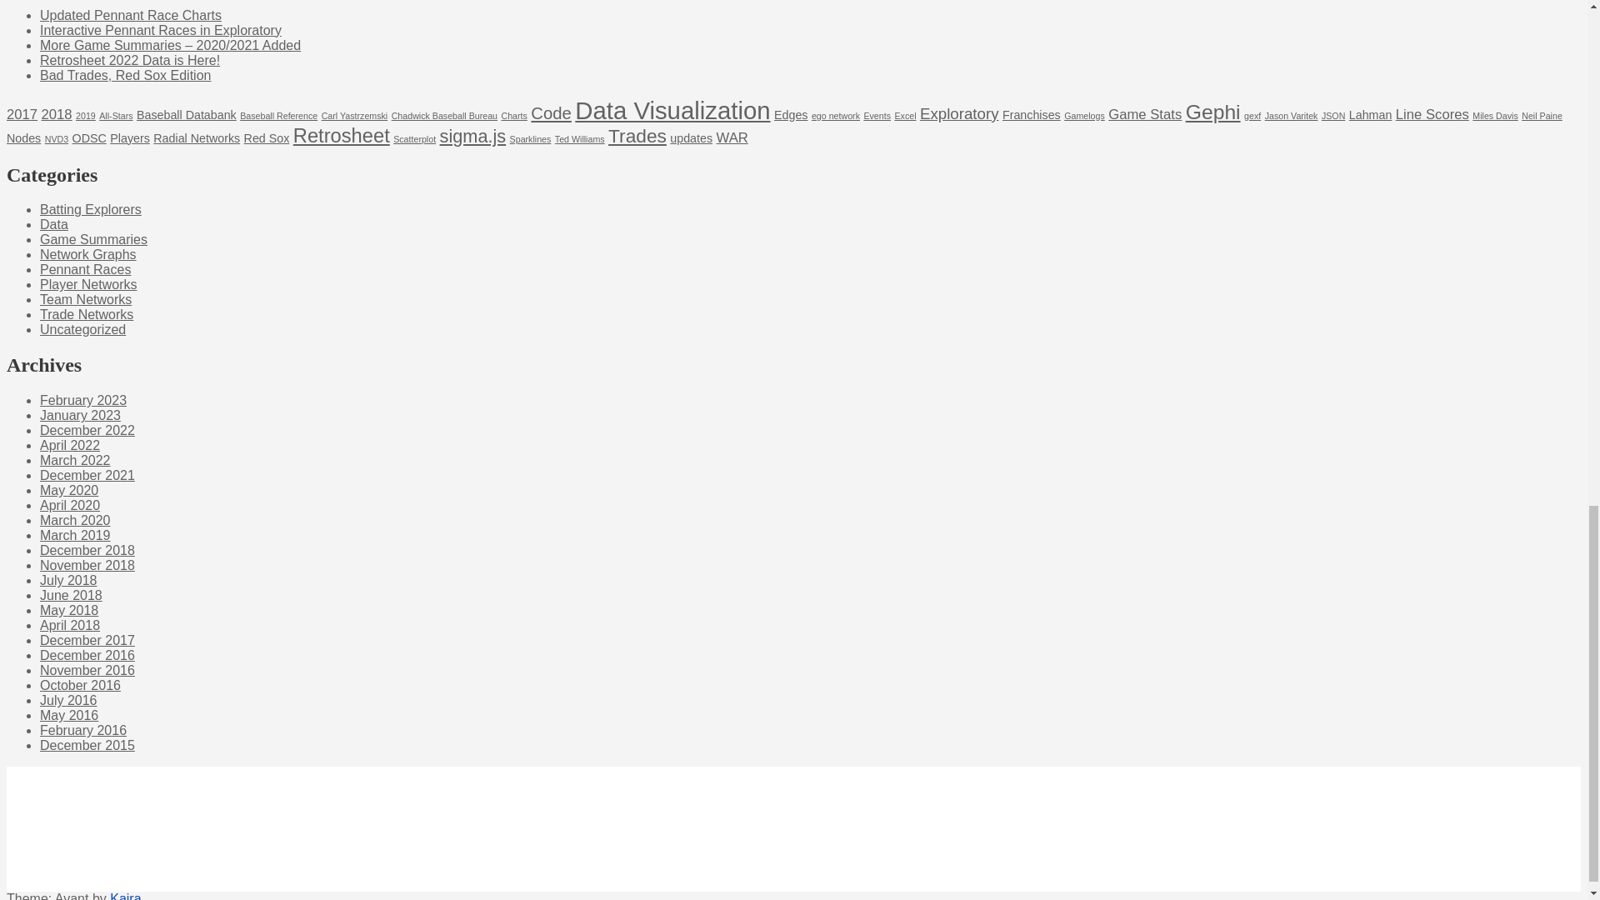  I want to click on Retrosheet 2022 Data is Here!, so click(130, 60).